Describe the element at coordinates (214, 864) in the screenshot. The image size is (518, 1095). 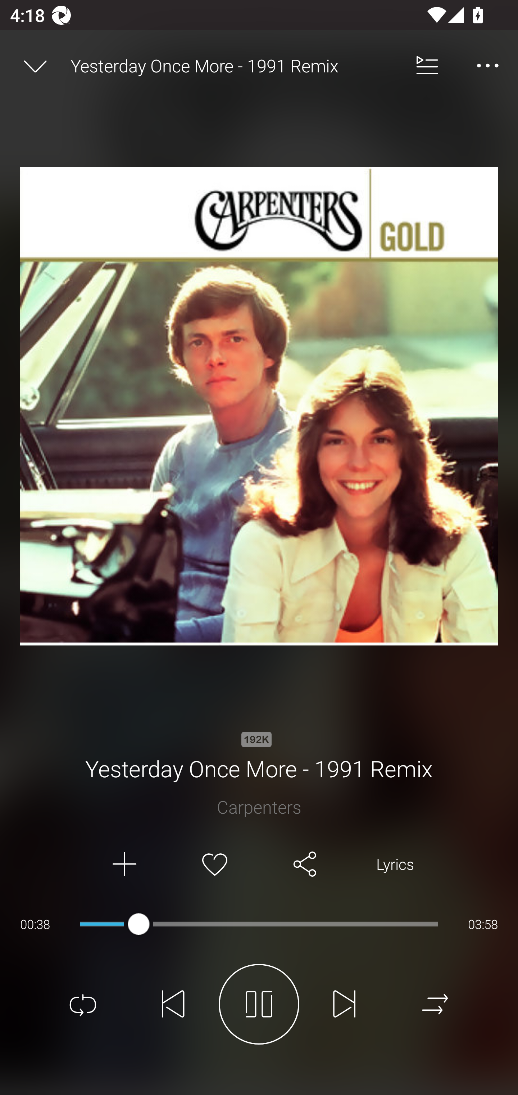
I see `加入收藏, 未加入` at that location.